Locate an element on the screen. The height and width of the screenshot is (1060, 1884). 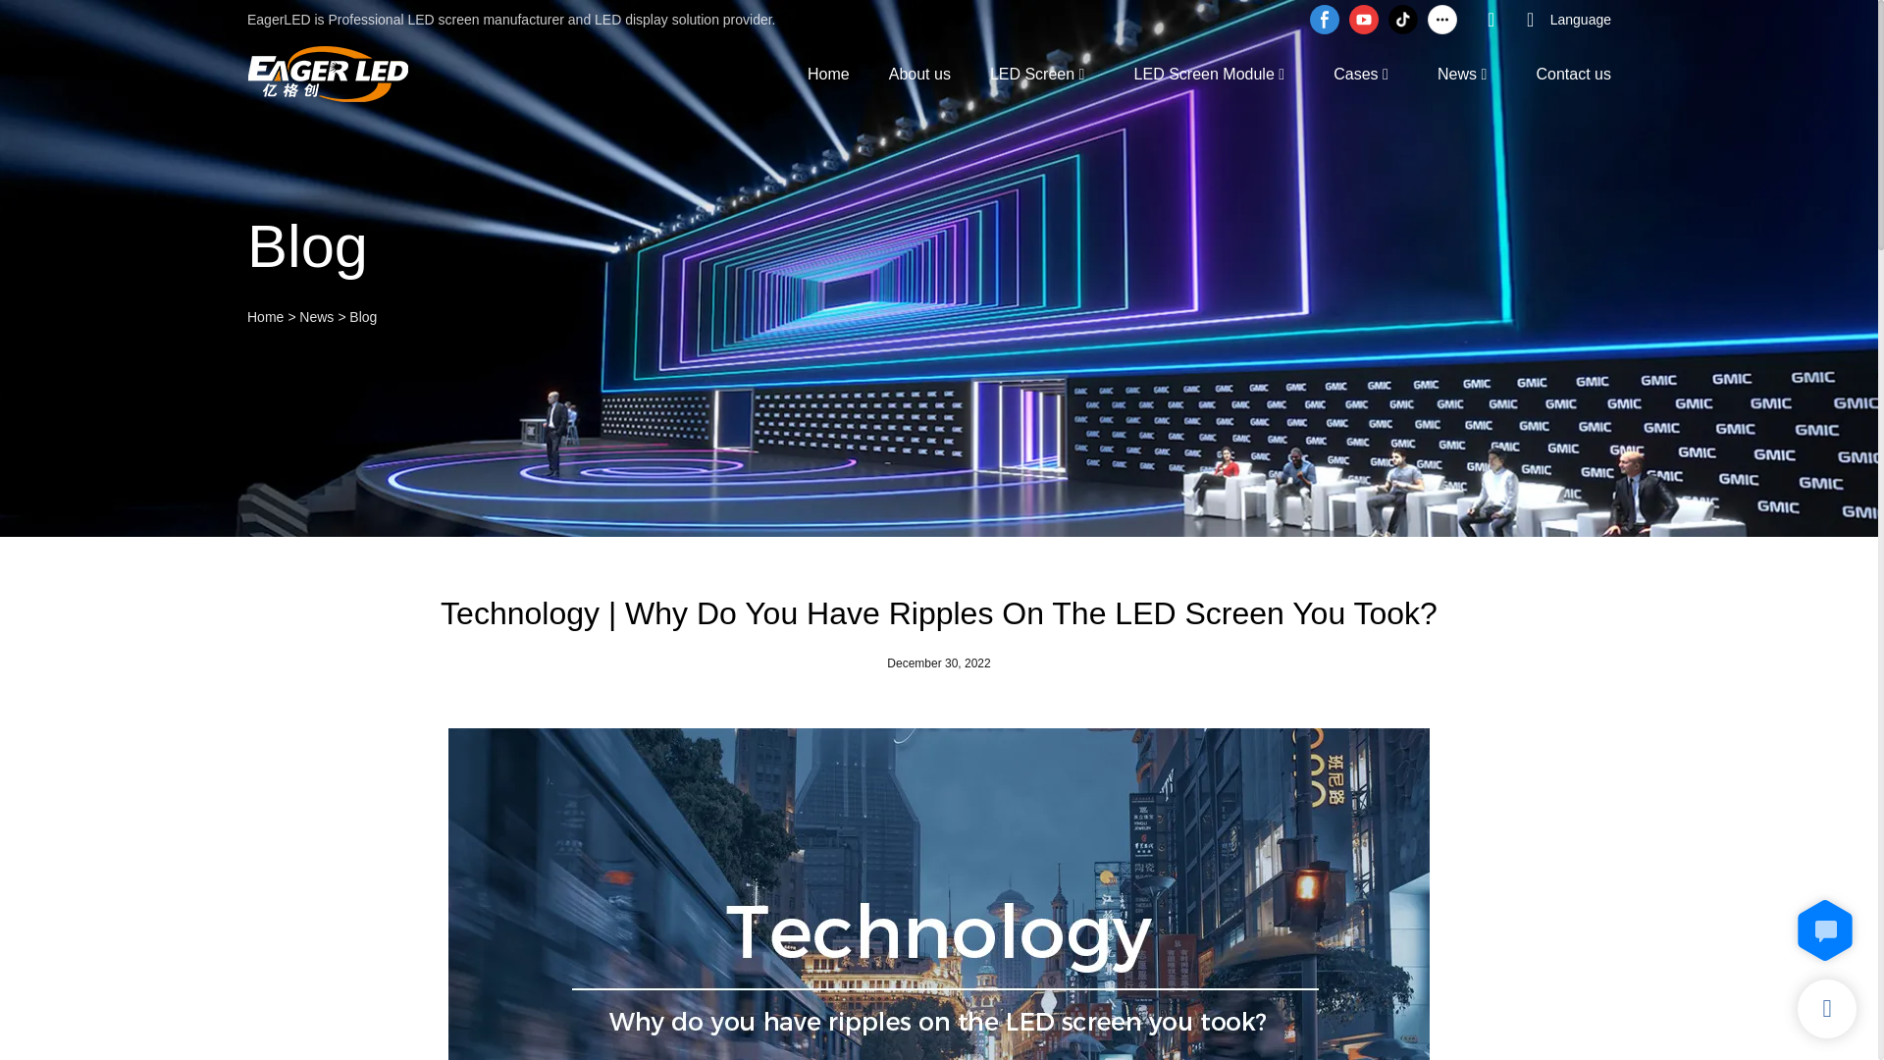
About us is located at coordinates (920, 73).